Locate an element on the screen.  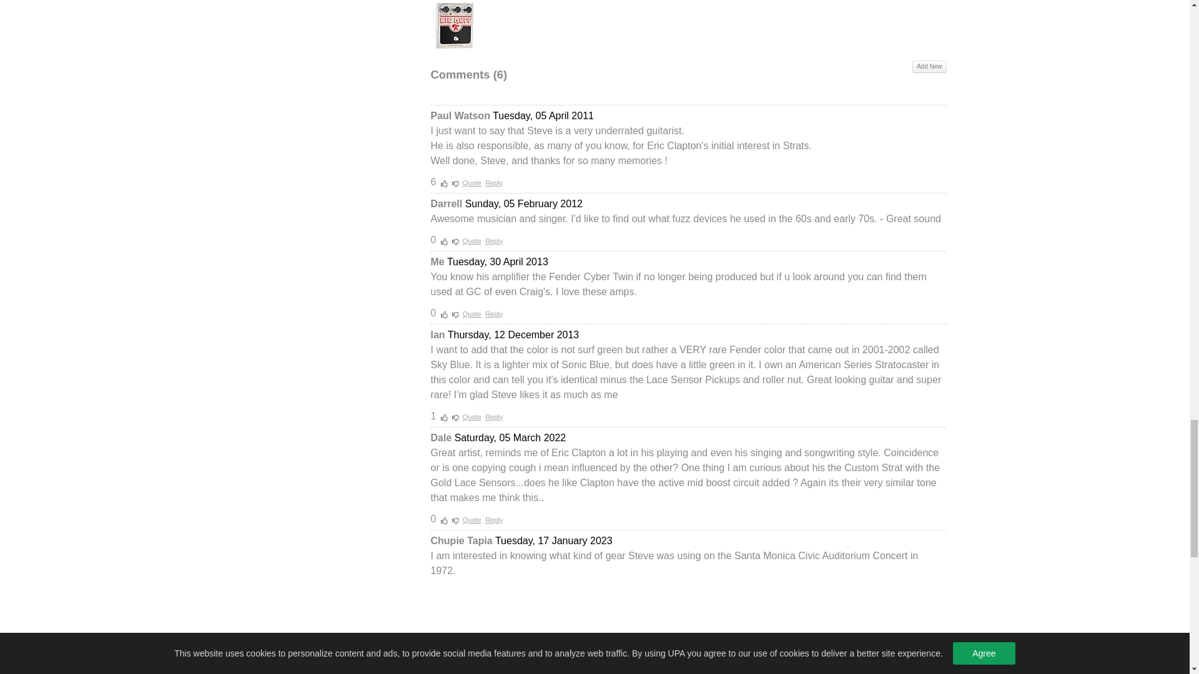
Thursday, 12 December 2013 is located at coordinates (513, 335).